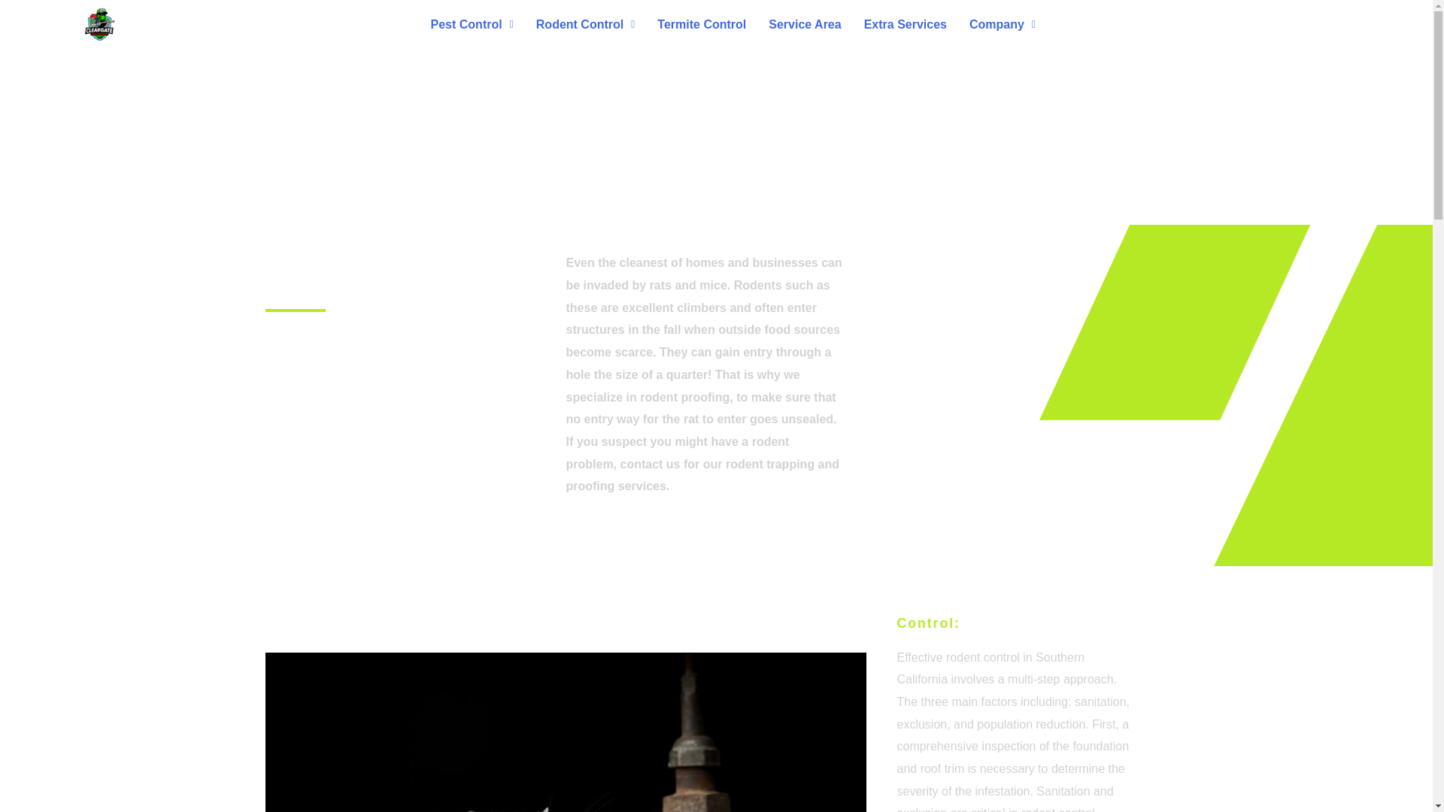 The image size is (1444, 812). Describe the element at coordinates (586, 24) in the screenshot. I see `Rodent Control` at that location.